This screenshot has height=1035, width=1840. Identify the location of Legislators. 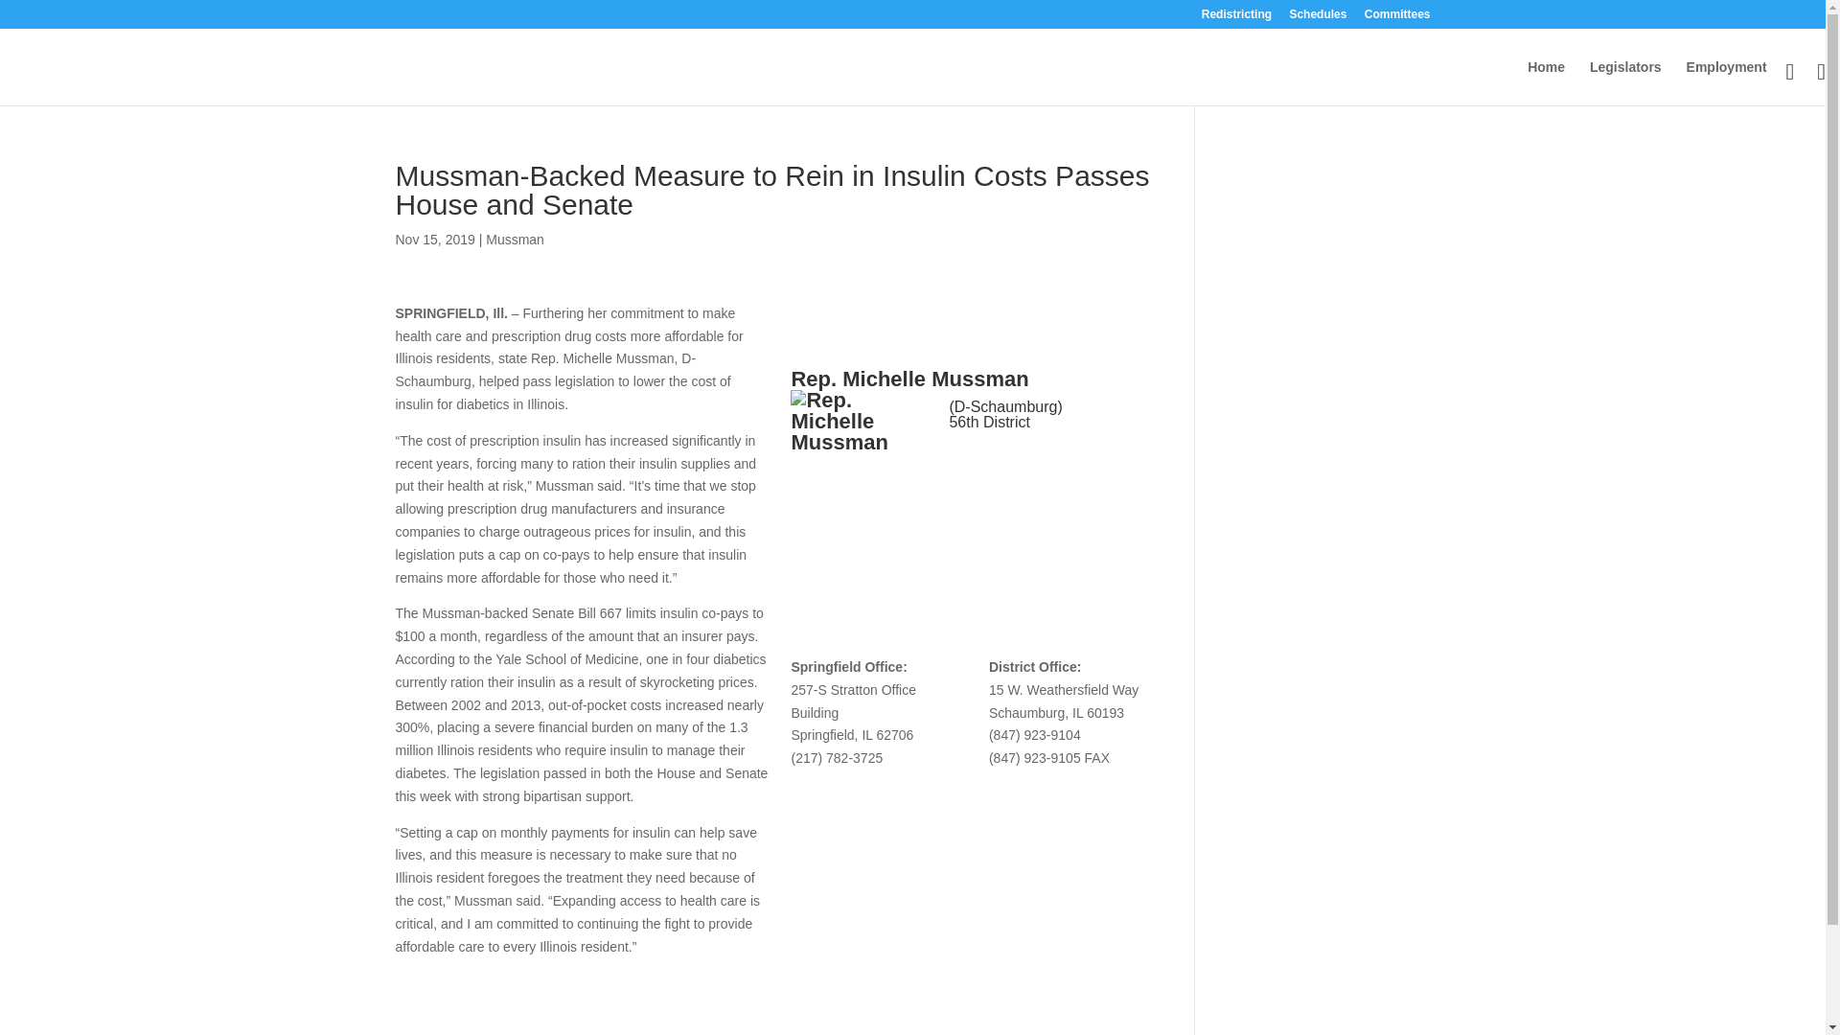
(1625, 82).